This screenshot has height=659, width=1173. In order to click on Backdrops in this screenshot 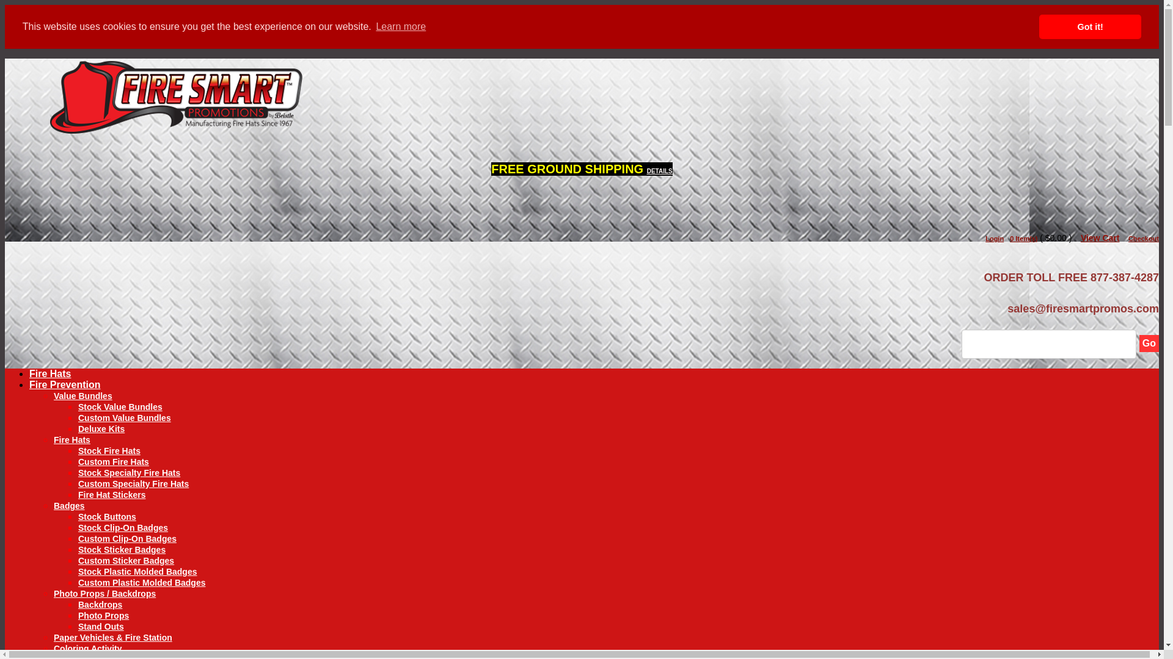, I will do `click(100, 604)`.